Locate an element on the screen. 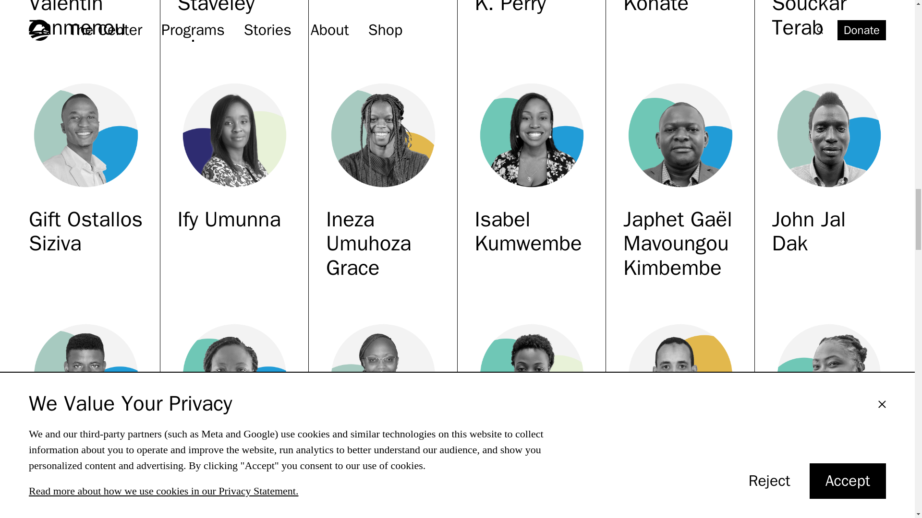 The width and height of the screenshot is (922, 518). Claude Valentin Zanmenou is located at coordinates (85, 20).